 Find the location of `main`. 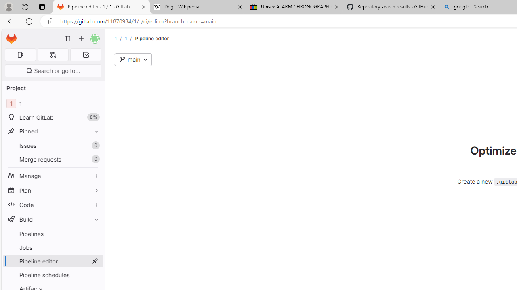

main is located at coordinates (133, 60).